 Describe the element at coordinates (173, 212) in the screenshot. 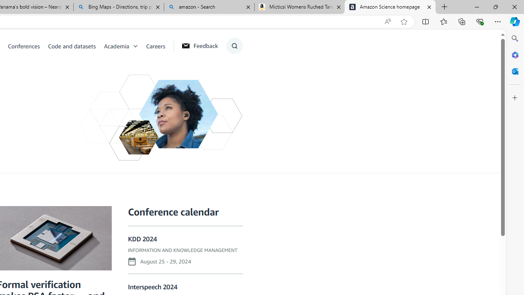

I see `Conference calendar` at that location.